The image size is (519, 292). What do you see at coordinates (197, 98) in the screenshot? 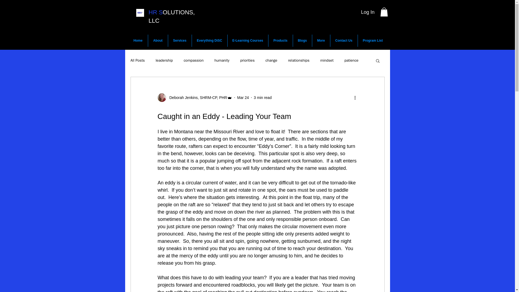
I see `Deborah Jenkins, SHRM-CP, PHR` at bounding box center [197, 98].